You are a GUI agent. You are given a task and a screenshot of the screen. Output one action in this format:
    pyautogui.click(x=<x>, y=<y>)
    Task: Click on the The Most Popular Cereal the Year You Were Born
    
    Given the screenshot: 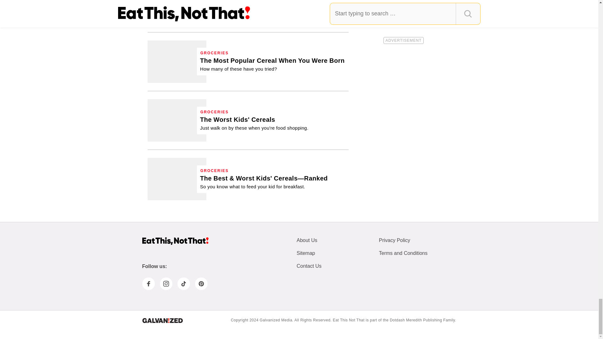 What is the action you would take?
    pyautogui.click(x=177, y=62)
    